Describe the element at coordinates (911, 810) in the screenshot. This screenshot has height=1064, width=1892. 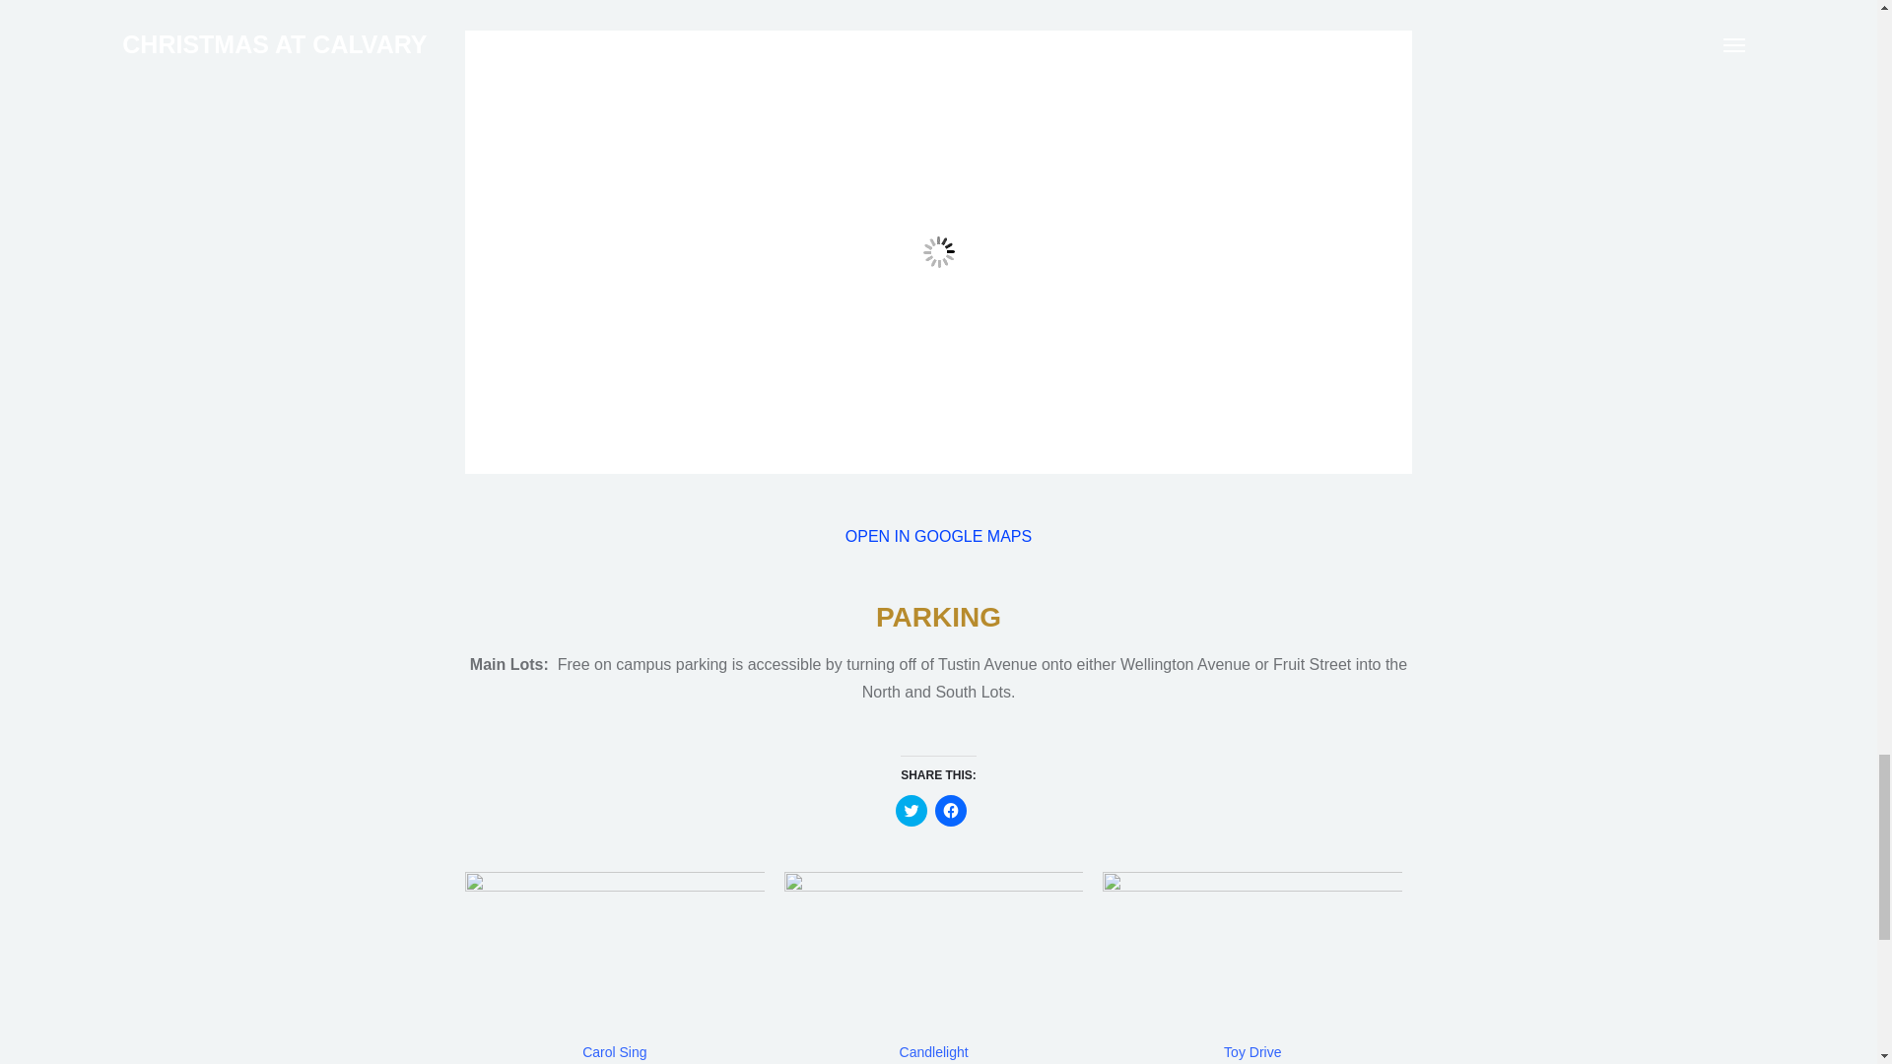
I see `Click to share on Twitter` at that location.